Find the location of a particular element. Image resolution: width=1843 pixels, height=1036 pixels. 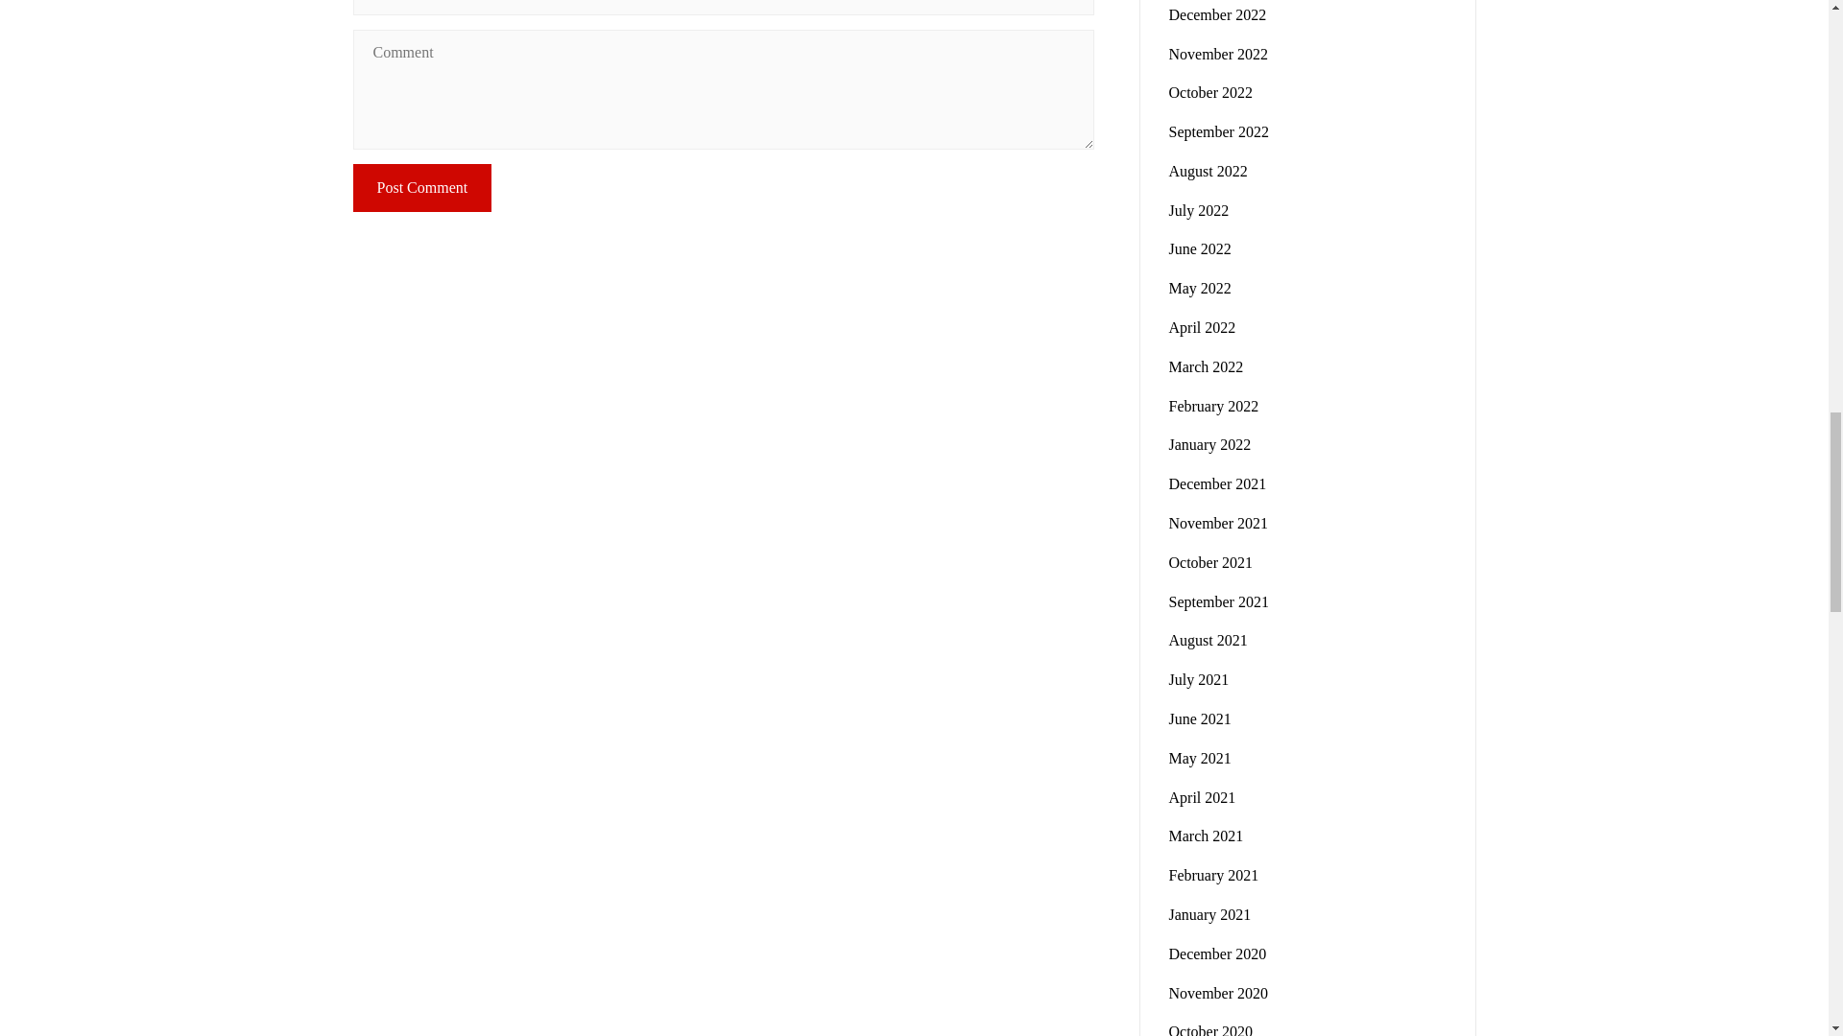

Post Comment is located at coordinates (422, 188).